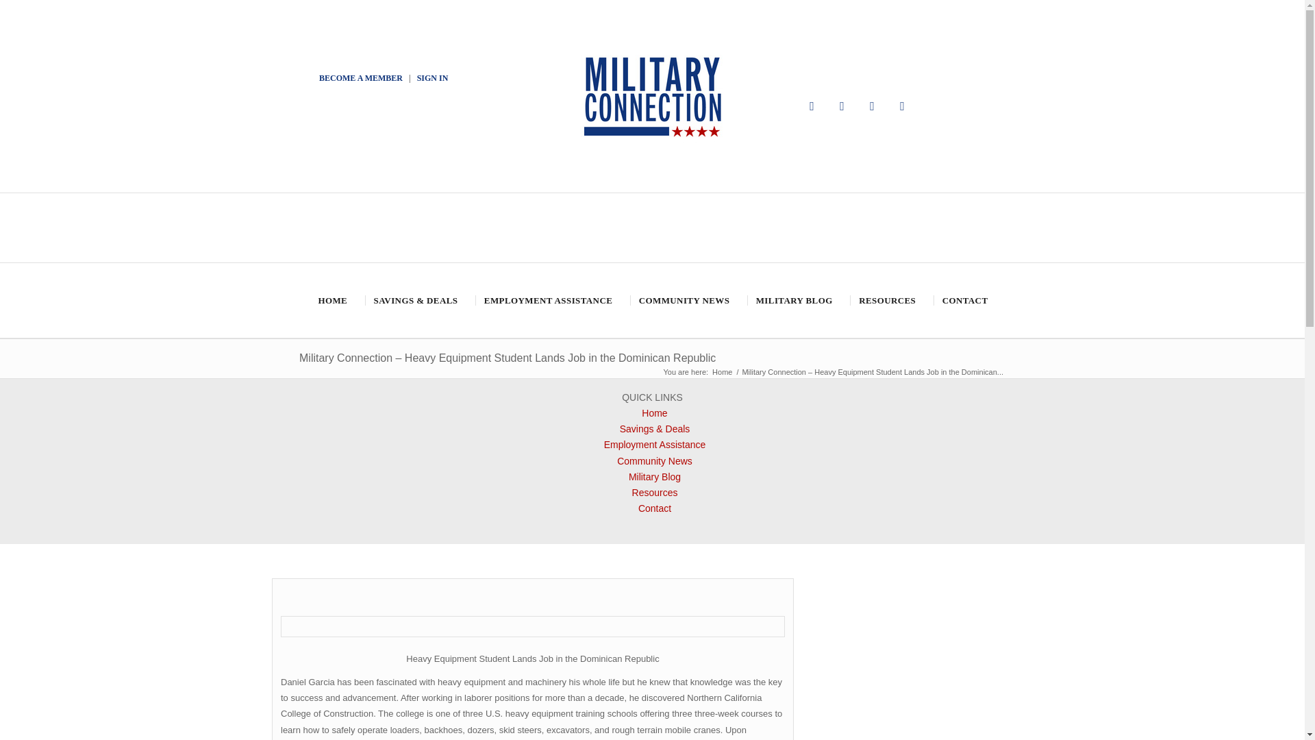 The image size is (1315, 740). I want to click on Community News, so click(655, 461).